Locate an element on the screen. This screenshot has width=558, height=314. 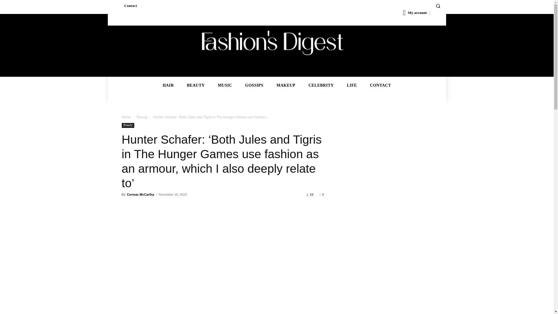
CELEBRITY is located at coordinates (321, 85).